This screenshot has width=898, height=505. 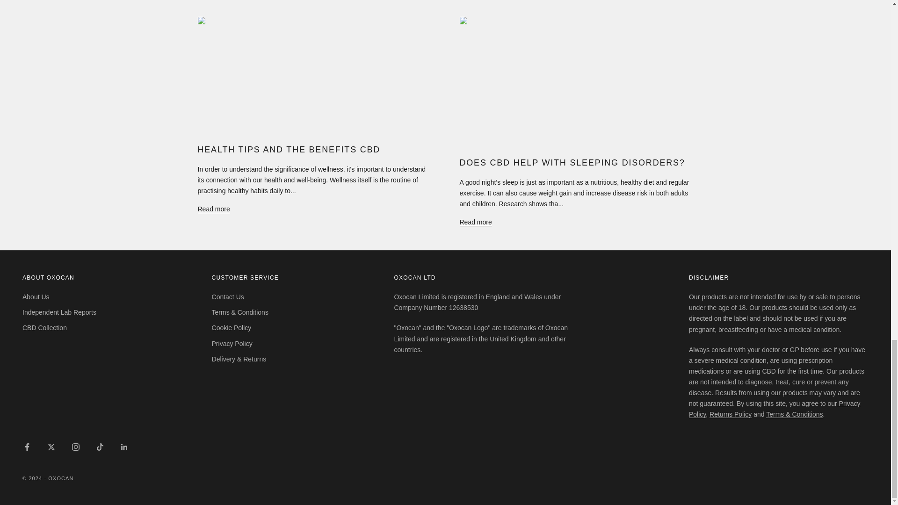 I want to click on HEALTH TIPS AND THE BENEFITS CBD, so click(x=289, y=150).